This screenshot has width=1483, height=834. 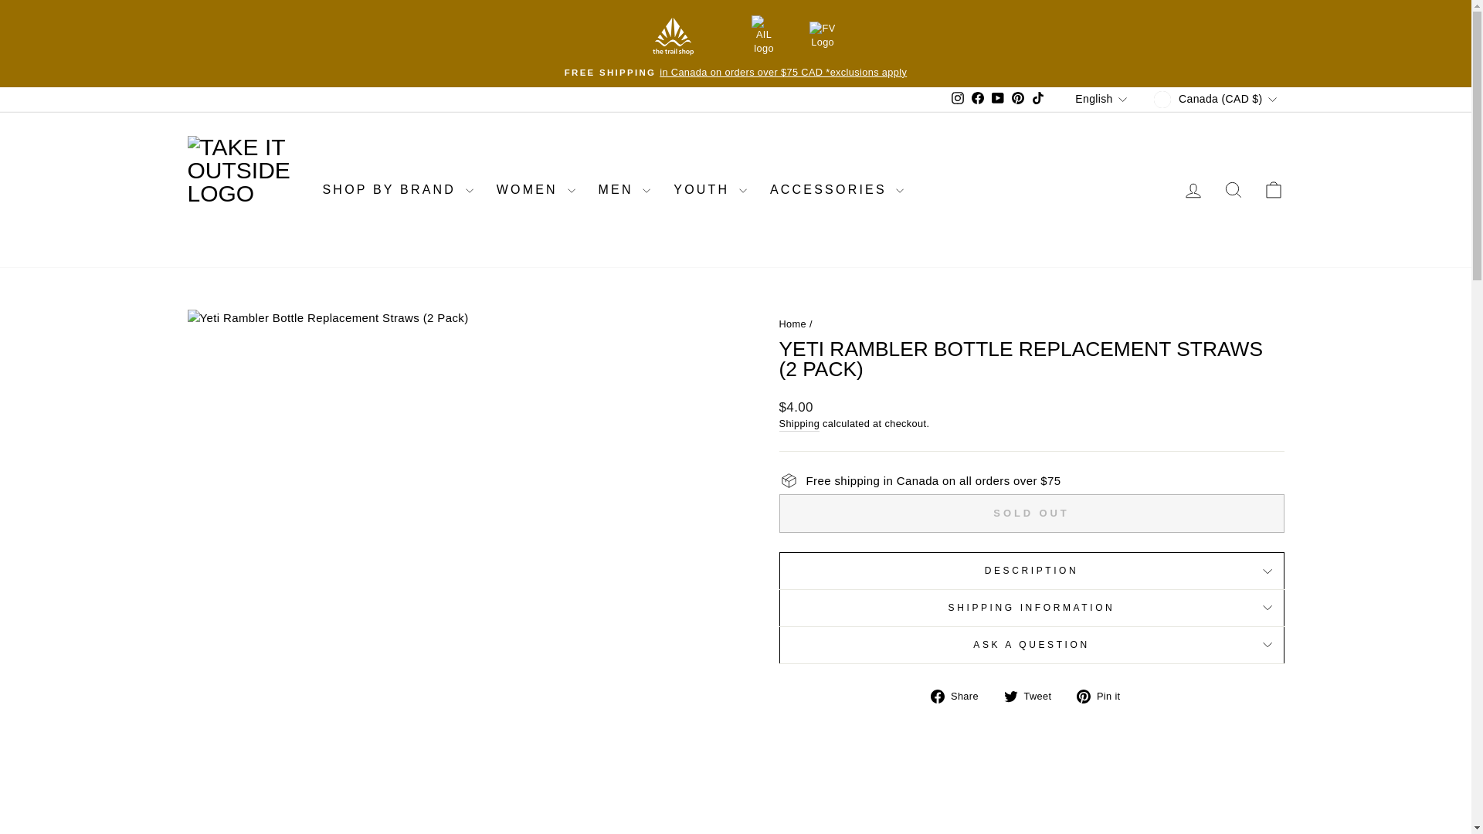 What do you see at coordinates (1018, 99) in the screenshot?
I see `Take It Outside on Pinterest` at bounding box center [1018, 99].